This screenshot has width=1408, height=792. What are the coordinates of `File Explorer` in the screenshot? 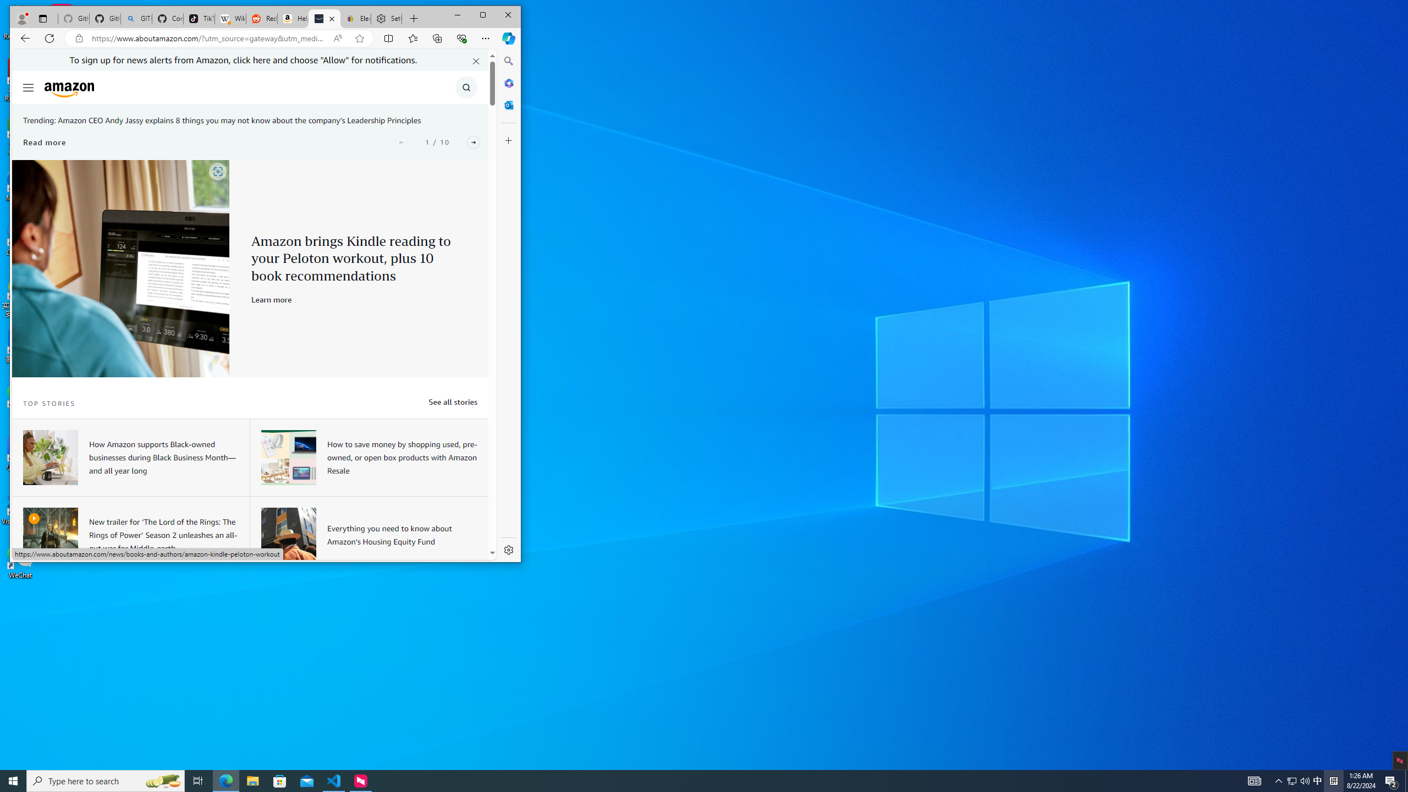 It's located at (252, 781).